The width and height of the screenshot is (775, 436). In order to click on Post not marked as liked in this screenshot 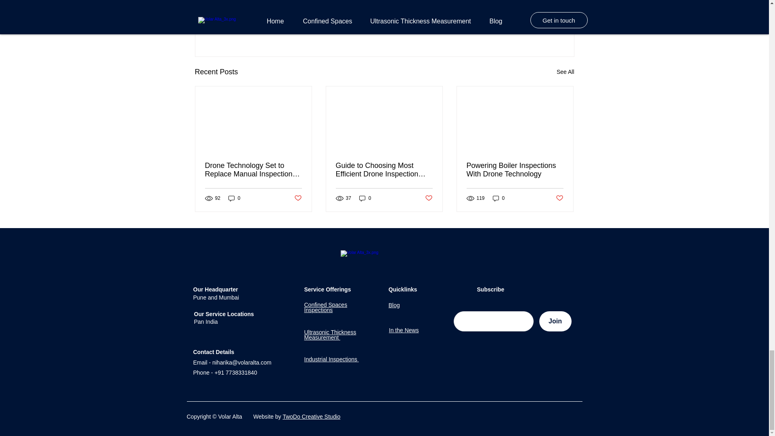, I will do `click(559, 198)`.